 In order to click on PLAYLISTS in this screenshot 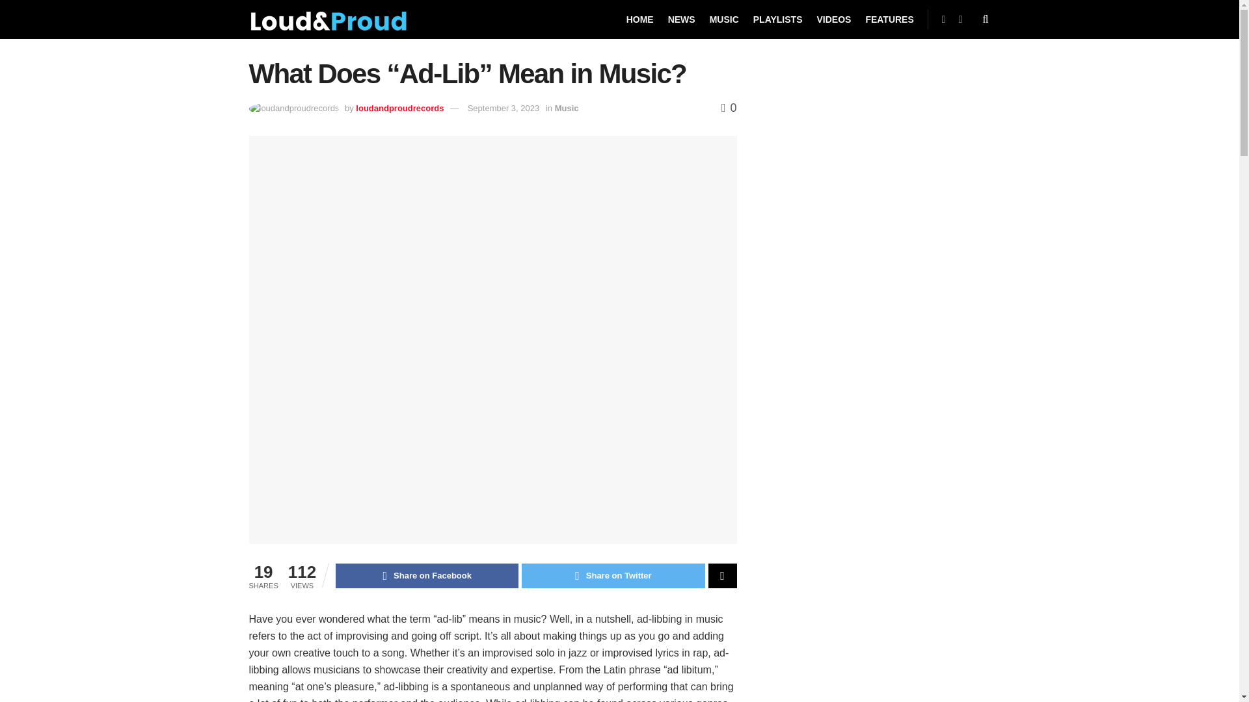, I will do `click(778, 19)`.